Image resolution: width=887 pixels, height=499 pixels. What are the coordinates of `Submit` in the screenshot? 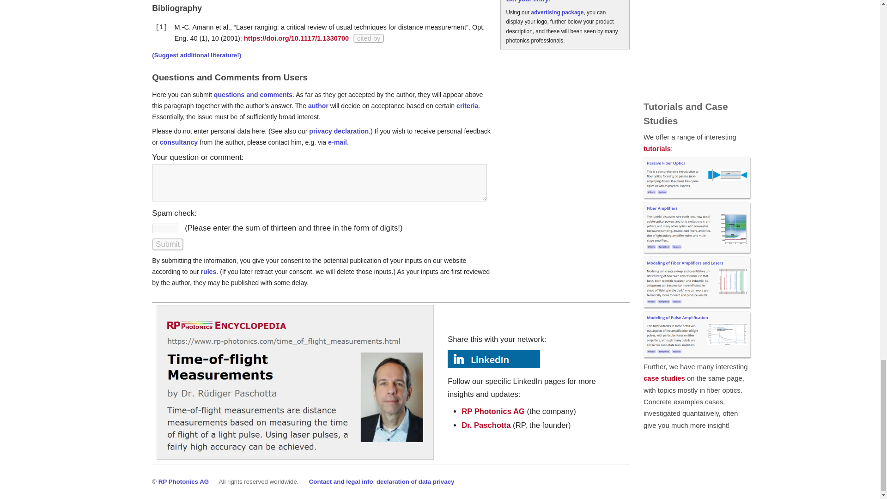 It's located at (167, 244).